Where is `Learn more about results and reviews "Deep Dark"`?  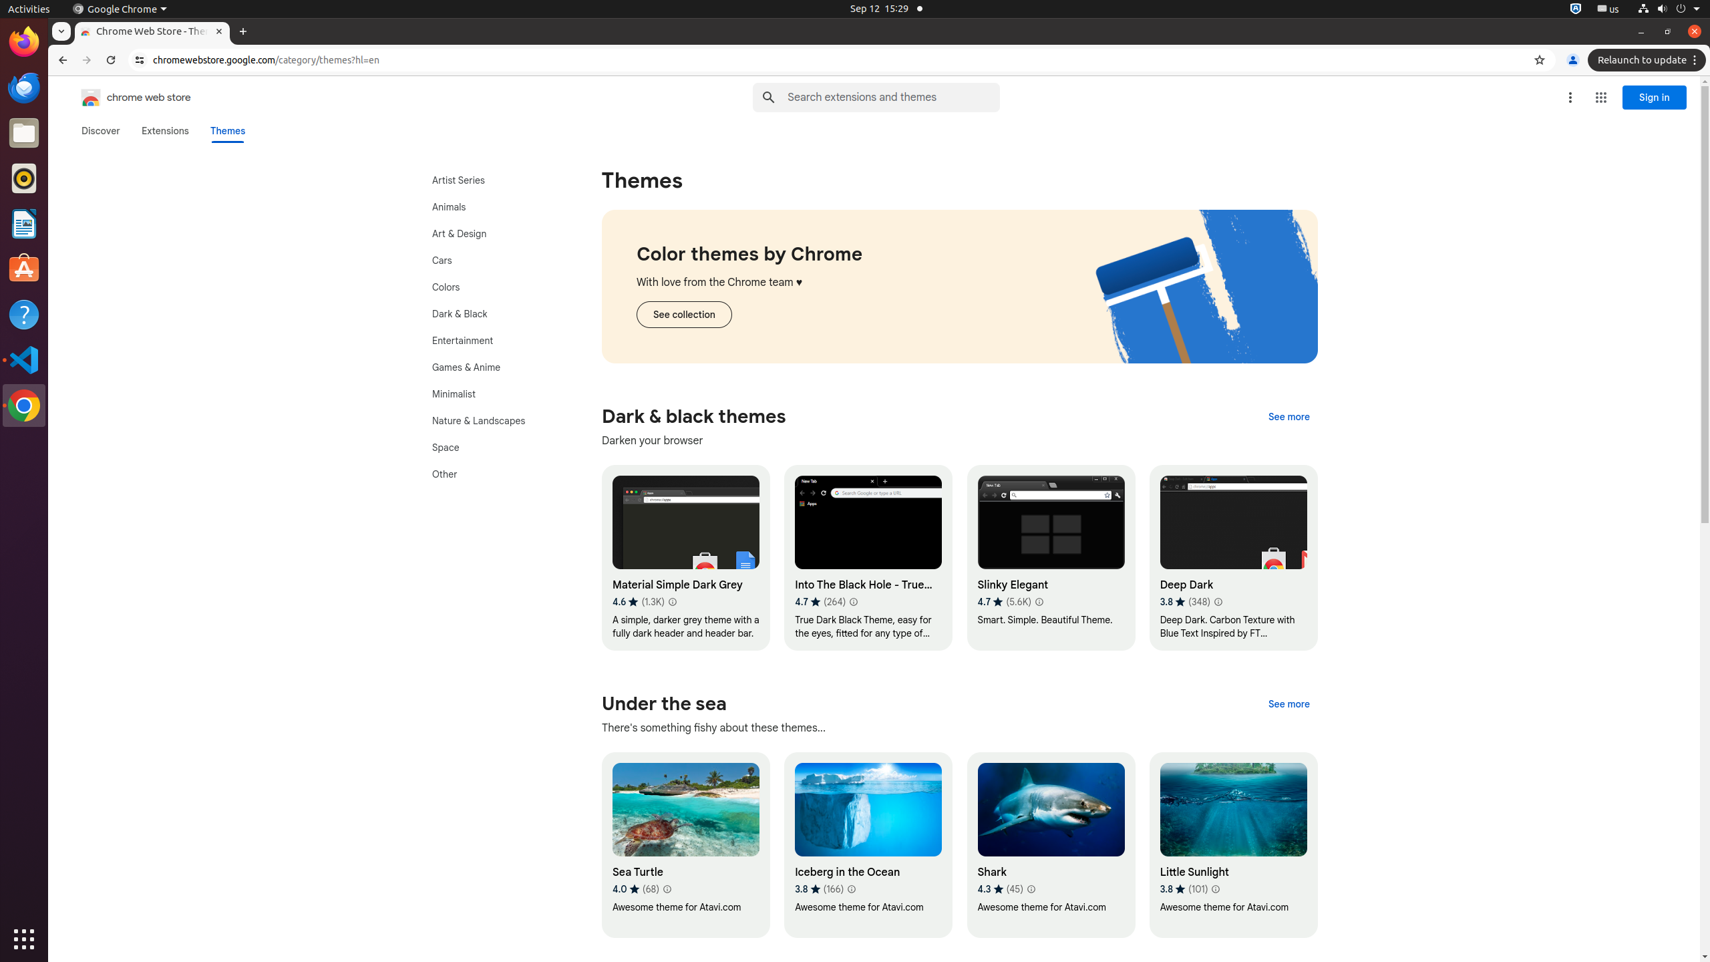
Learn more about results and reviews "Deep Dark" is located at coordinates (1218, 602).